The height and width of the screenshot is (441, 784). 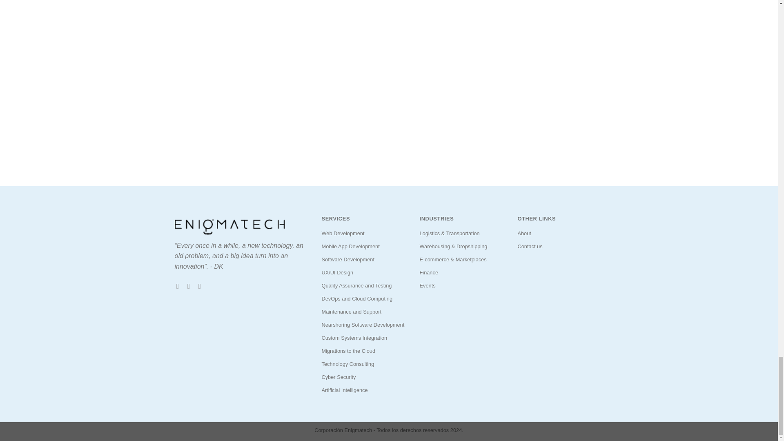 I want to click on Follow on Twitter, so click(x=191, y=286).